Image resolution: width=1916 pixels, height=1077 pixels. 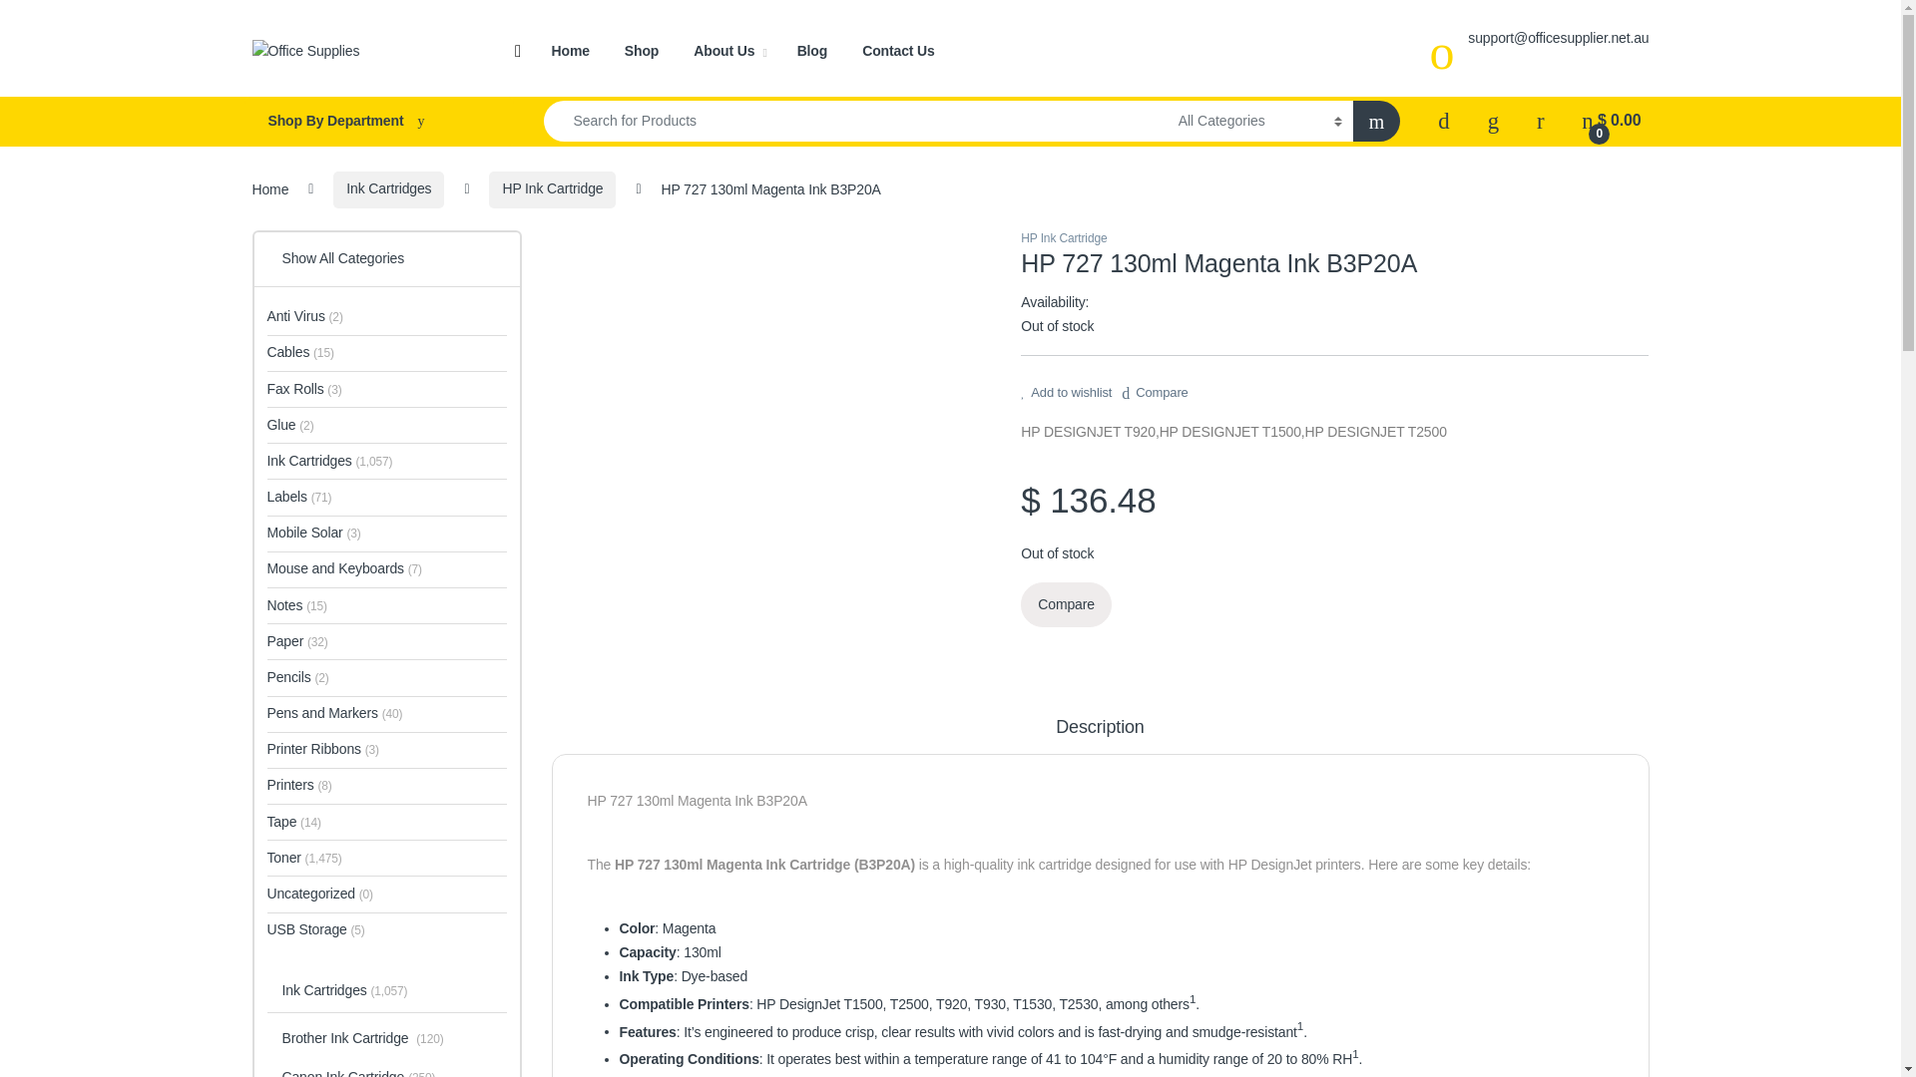 I want to click on HP Ink Cartridge, so click(x=1064, y=238).